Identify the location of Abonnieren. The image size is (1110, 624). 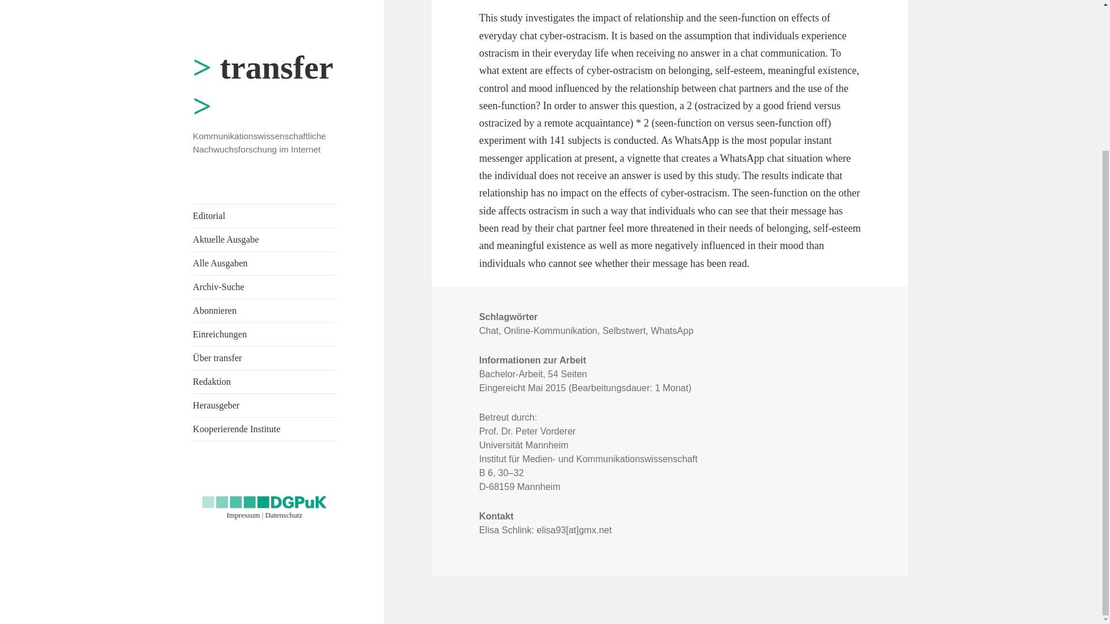
(265, 119).